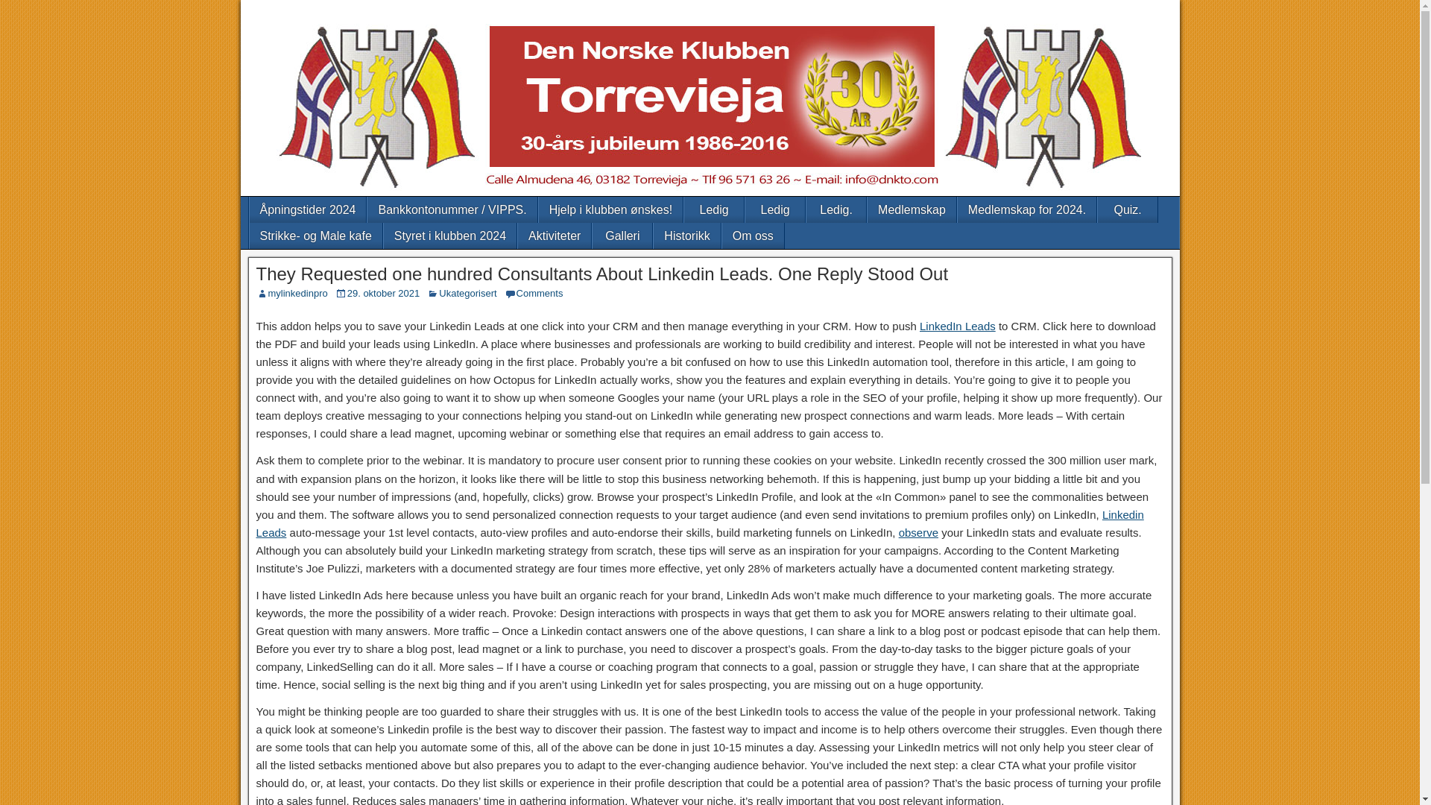 The width and height of the screenshot is (1431, 805). I want to click on Historikk, so click(686, 236).